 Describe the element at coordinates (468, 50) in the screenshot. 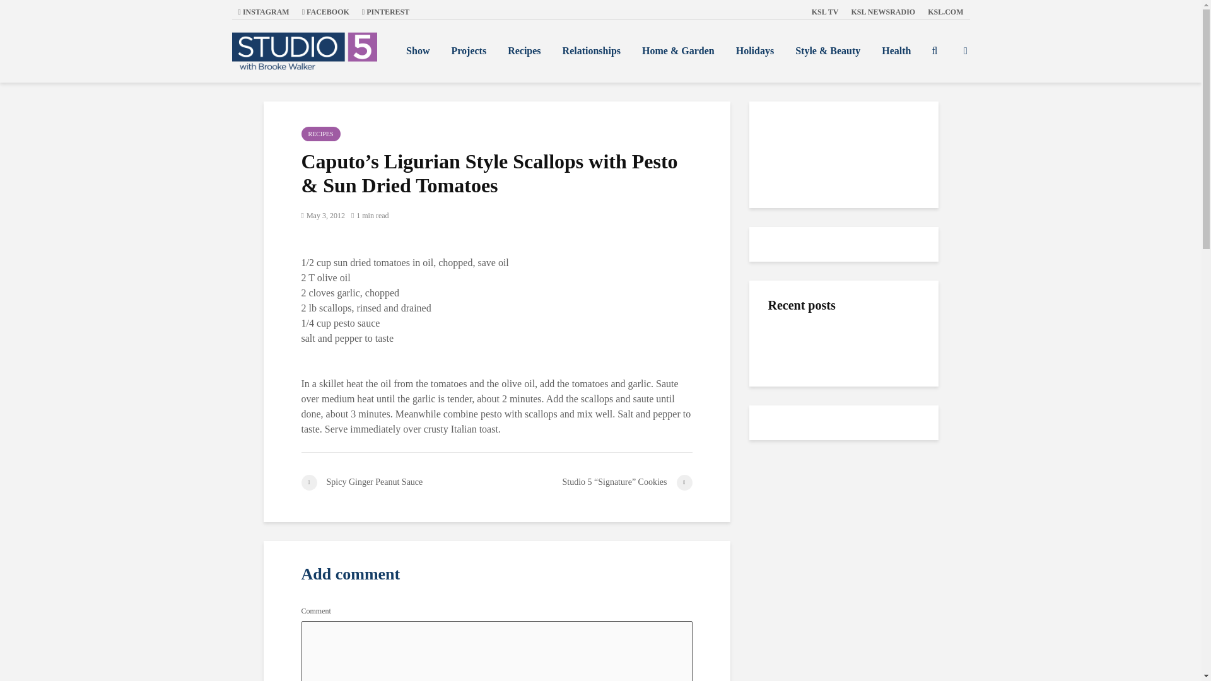

I see `Projects` at that location.